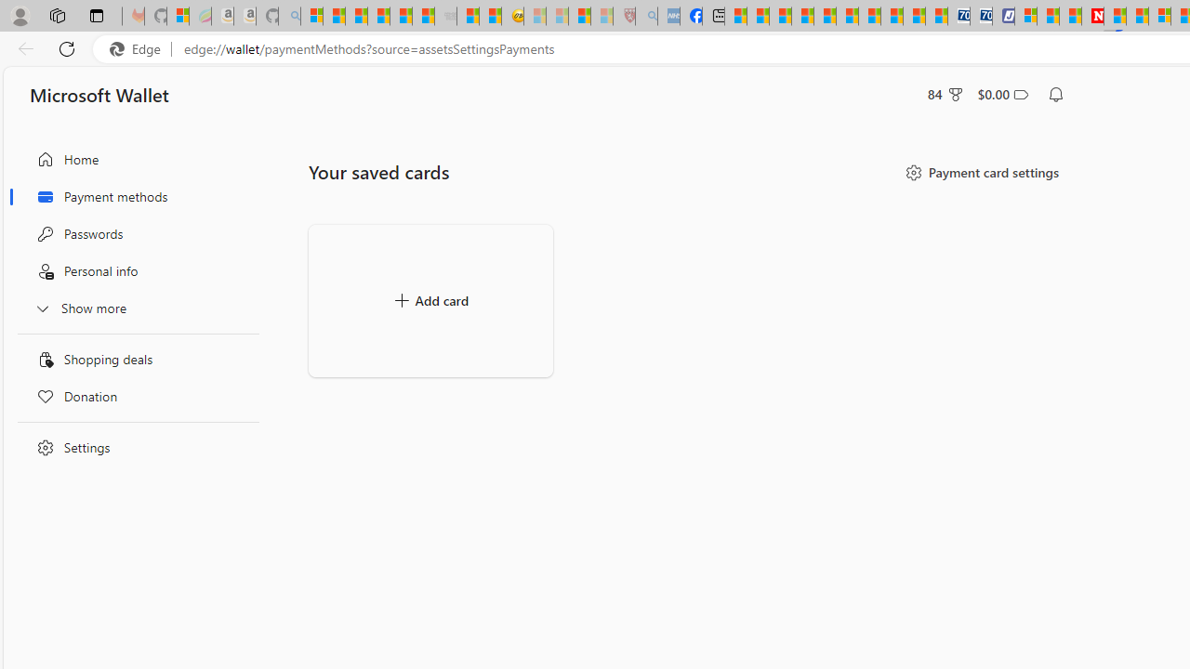  What do you see at coordinates (982, 17) in the screenshot?
I see `Cheap Hotels - Save70.com` at bounding box center [982, 17].